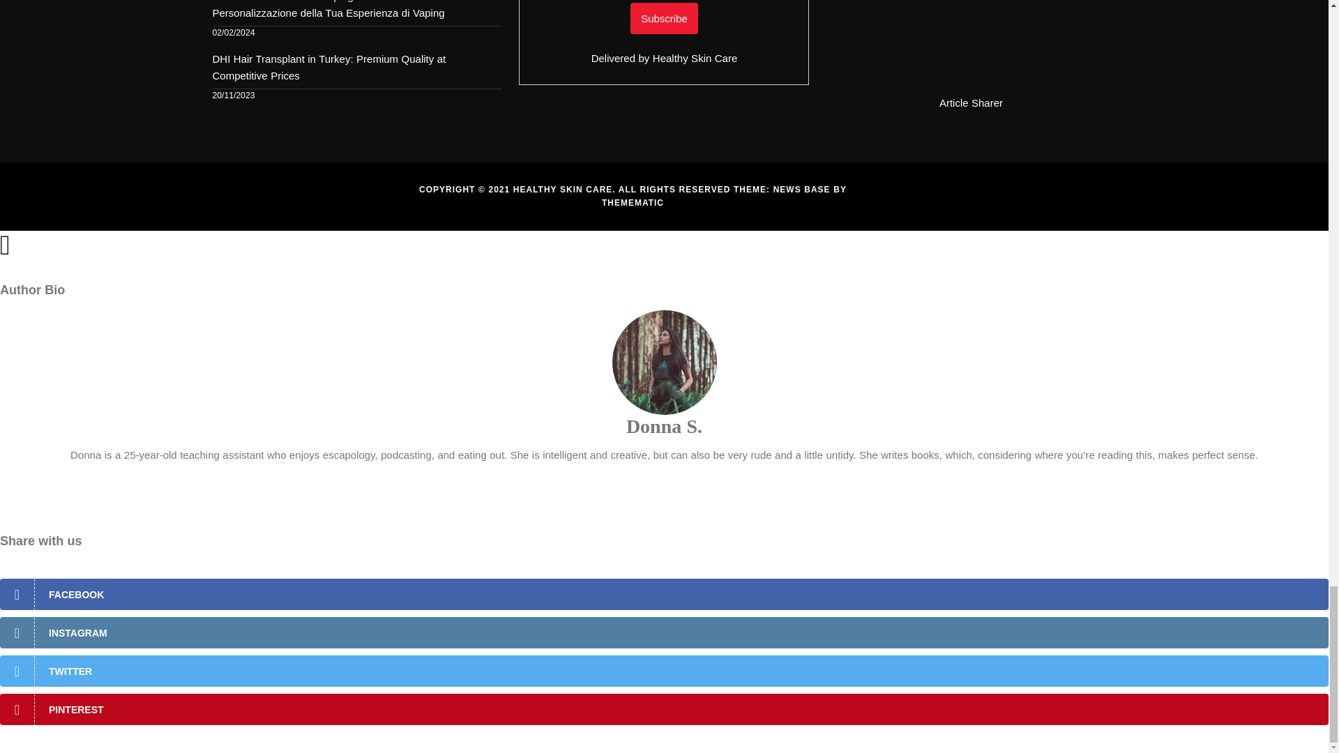  What do you see at coordinates (971, 44) in the screenshot?
I see `Cyber Trap` at bounding box center [971, 44].